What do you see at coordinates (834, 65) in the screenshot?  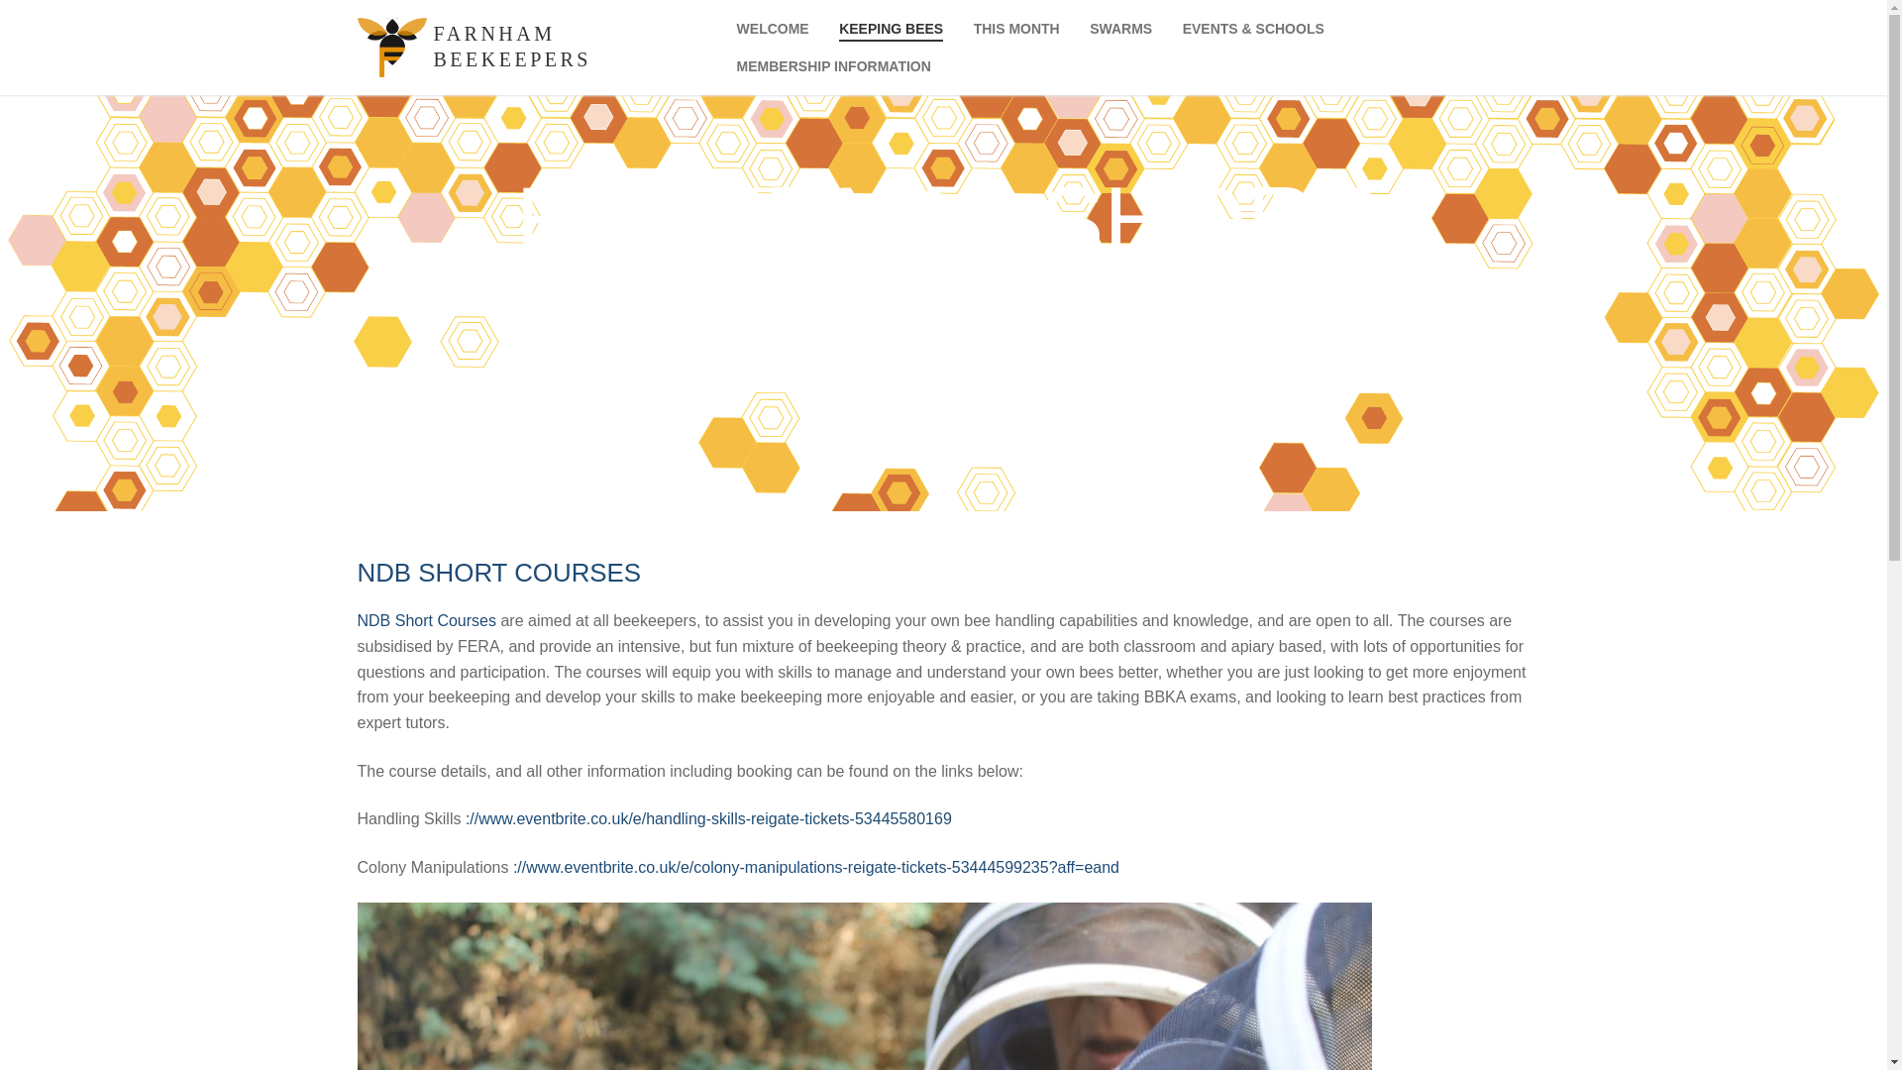 I see `MEMBERSHIP INFORMATION` at bounding box center [834, 65].